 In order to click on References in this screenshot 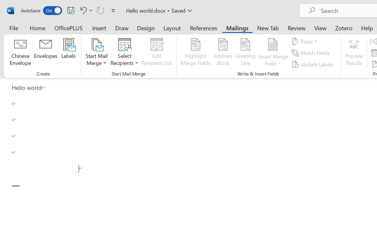, I will do `click(203, 28)`.